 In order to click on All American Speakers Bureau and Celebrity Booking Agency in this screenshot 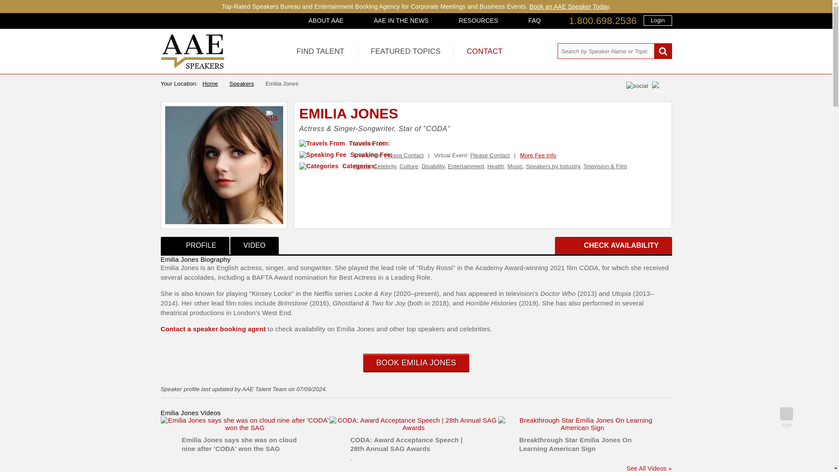, I will do `click(193, 66)`.